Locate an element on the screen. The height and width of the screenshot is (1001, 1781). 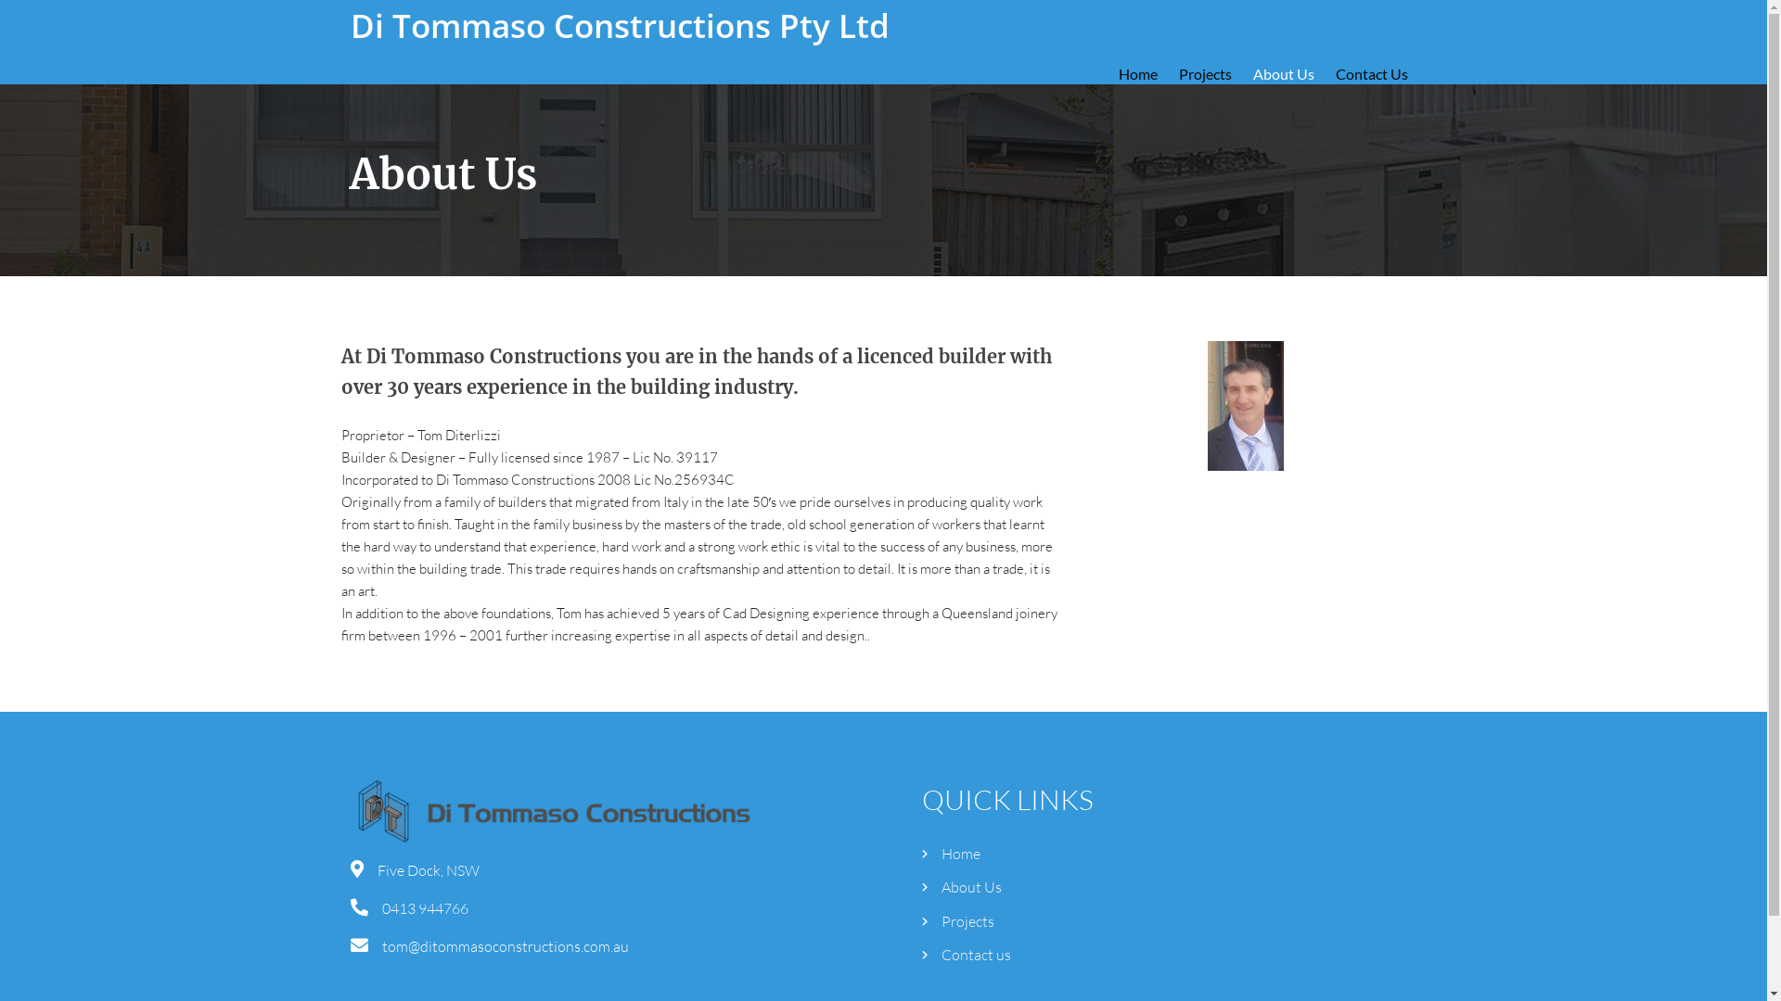
Projects is located at coordinates (1204, 74).